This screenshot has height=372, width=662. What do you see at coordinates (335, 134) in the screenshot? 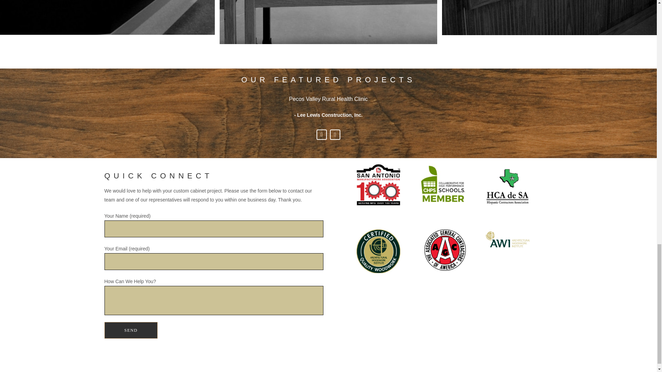
I see `Next` at bounding box center [335, 134].